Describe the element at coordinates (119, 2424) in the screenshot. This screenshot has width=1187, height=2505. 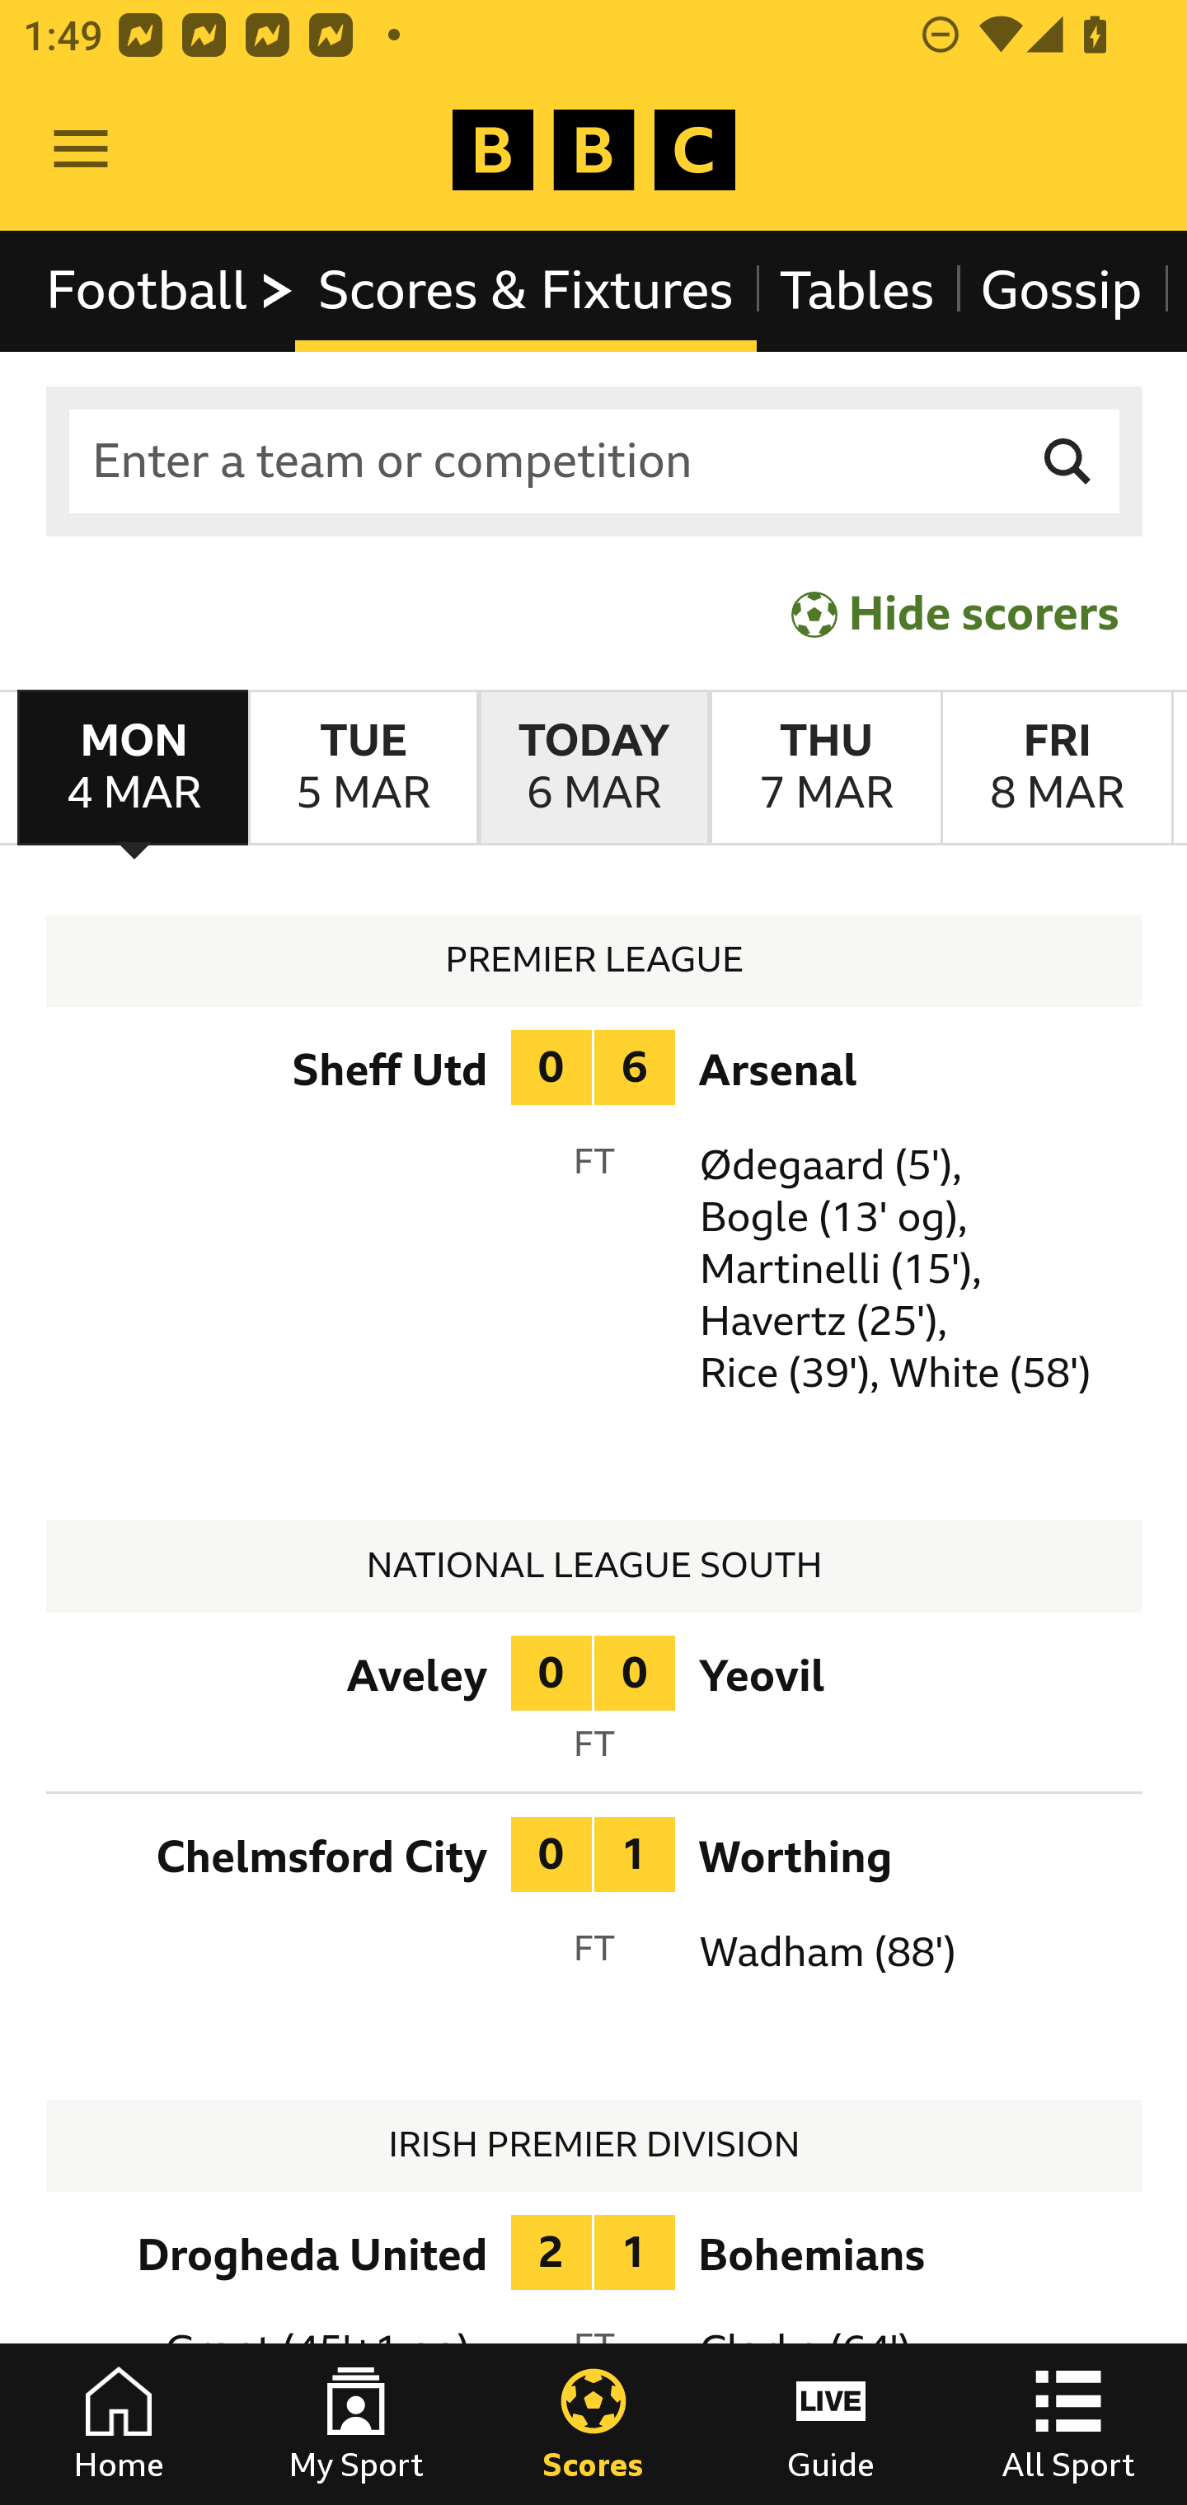
I see `Home` at that location.